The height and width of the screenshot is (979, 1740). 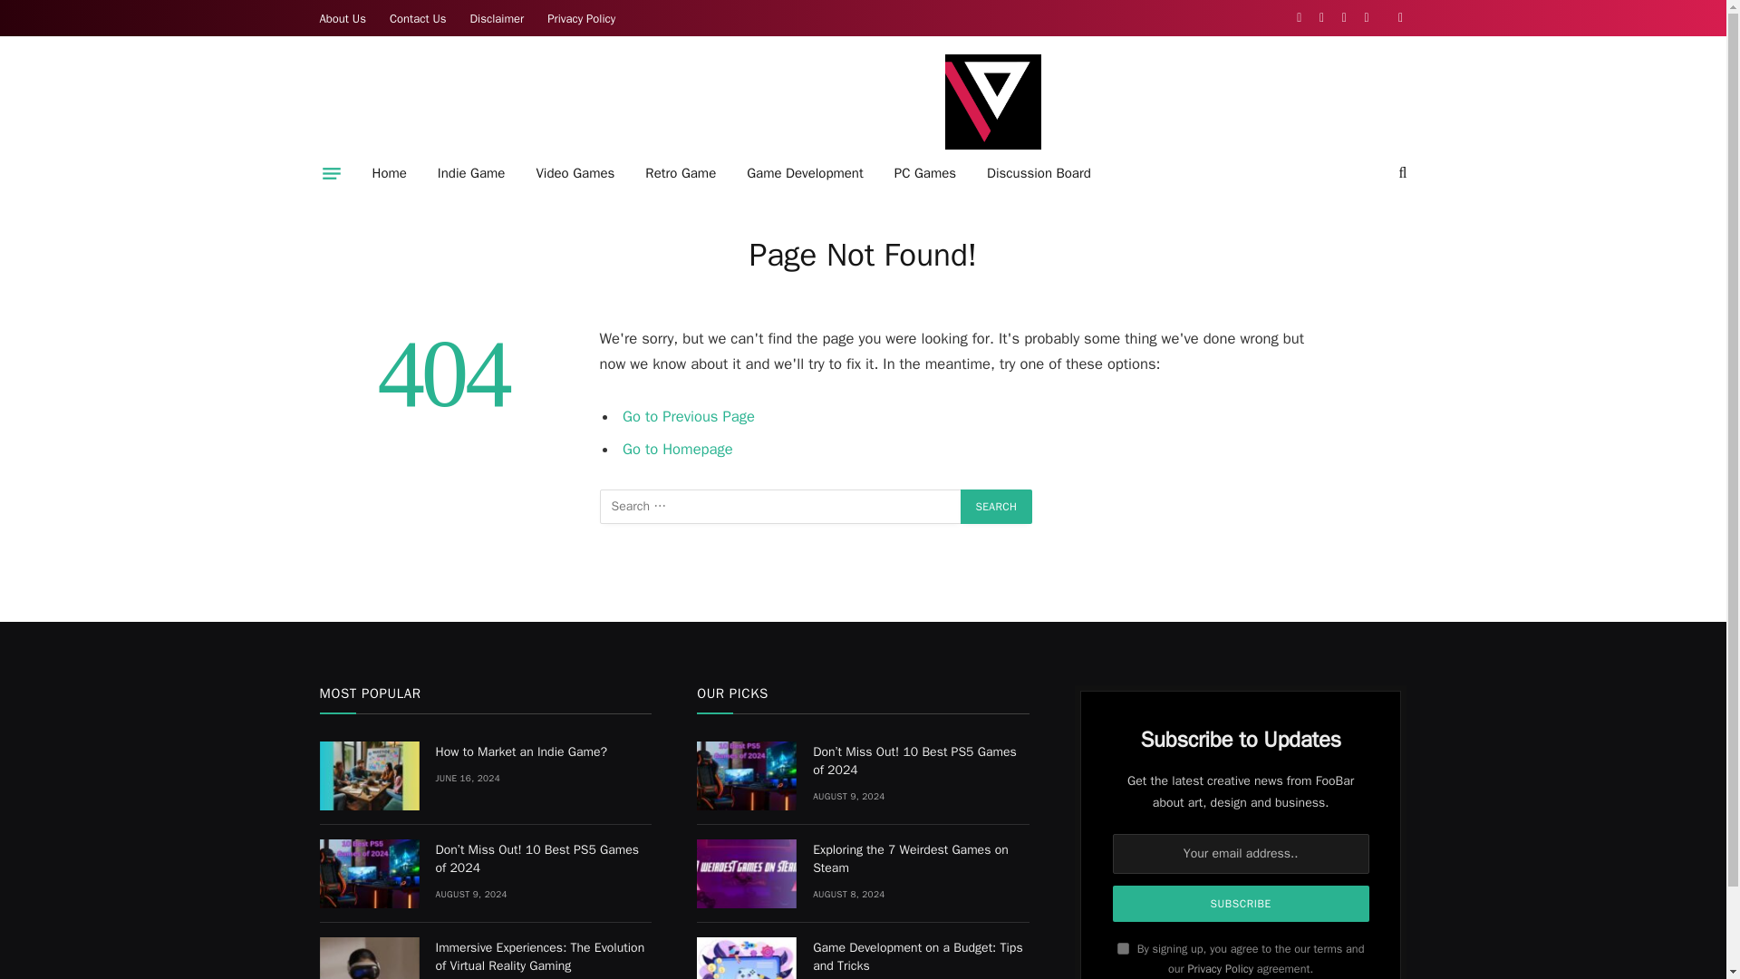 I want to click on Home, so click(x=390, y=173).